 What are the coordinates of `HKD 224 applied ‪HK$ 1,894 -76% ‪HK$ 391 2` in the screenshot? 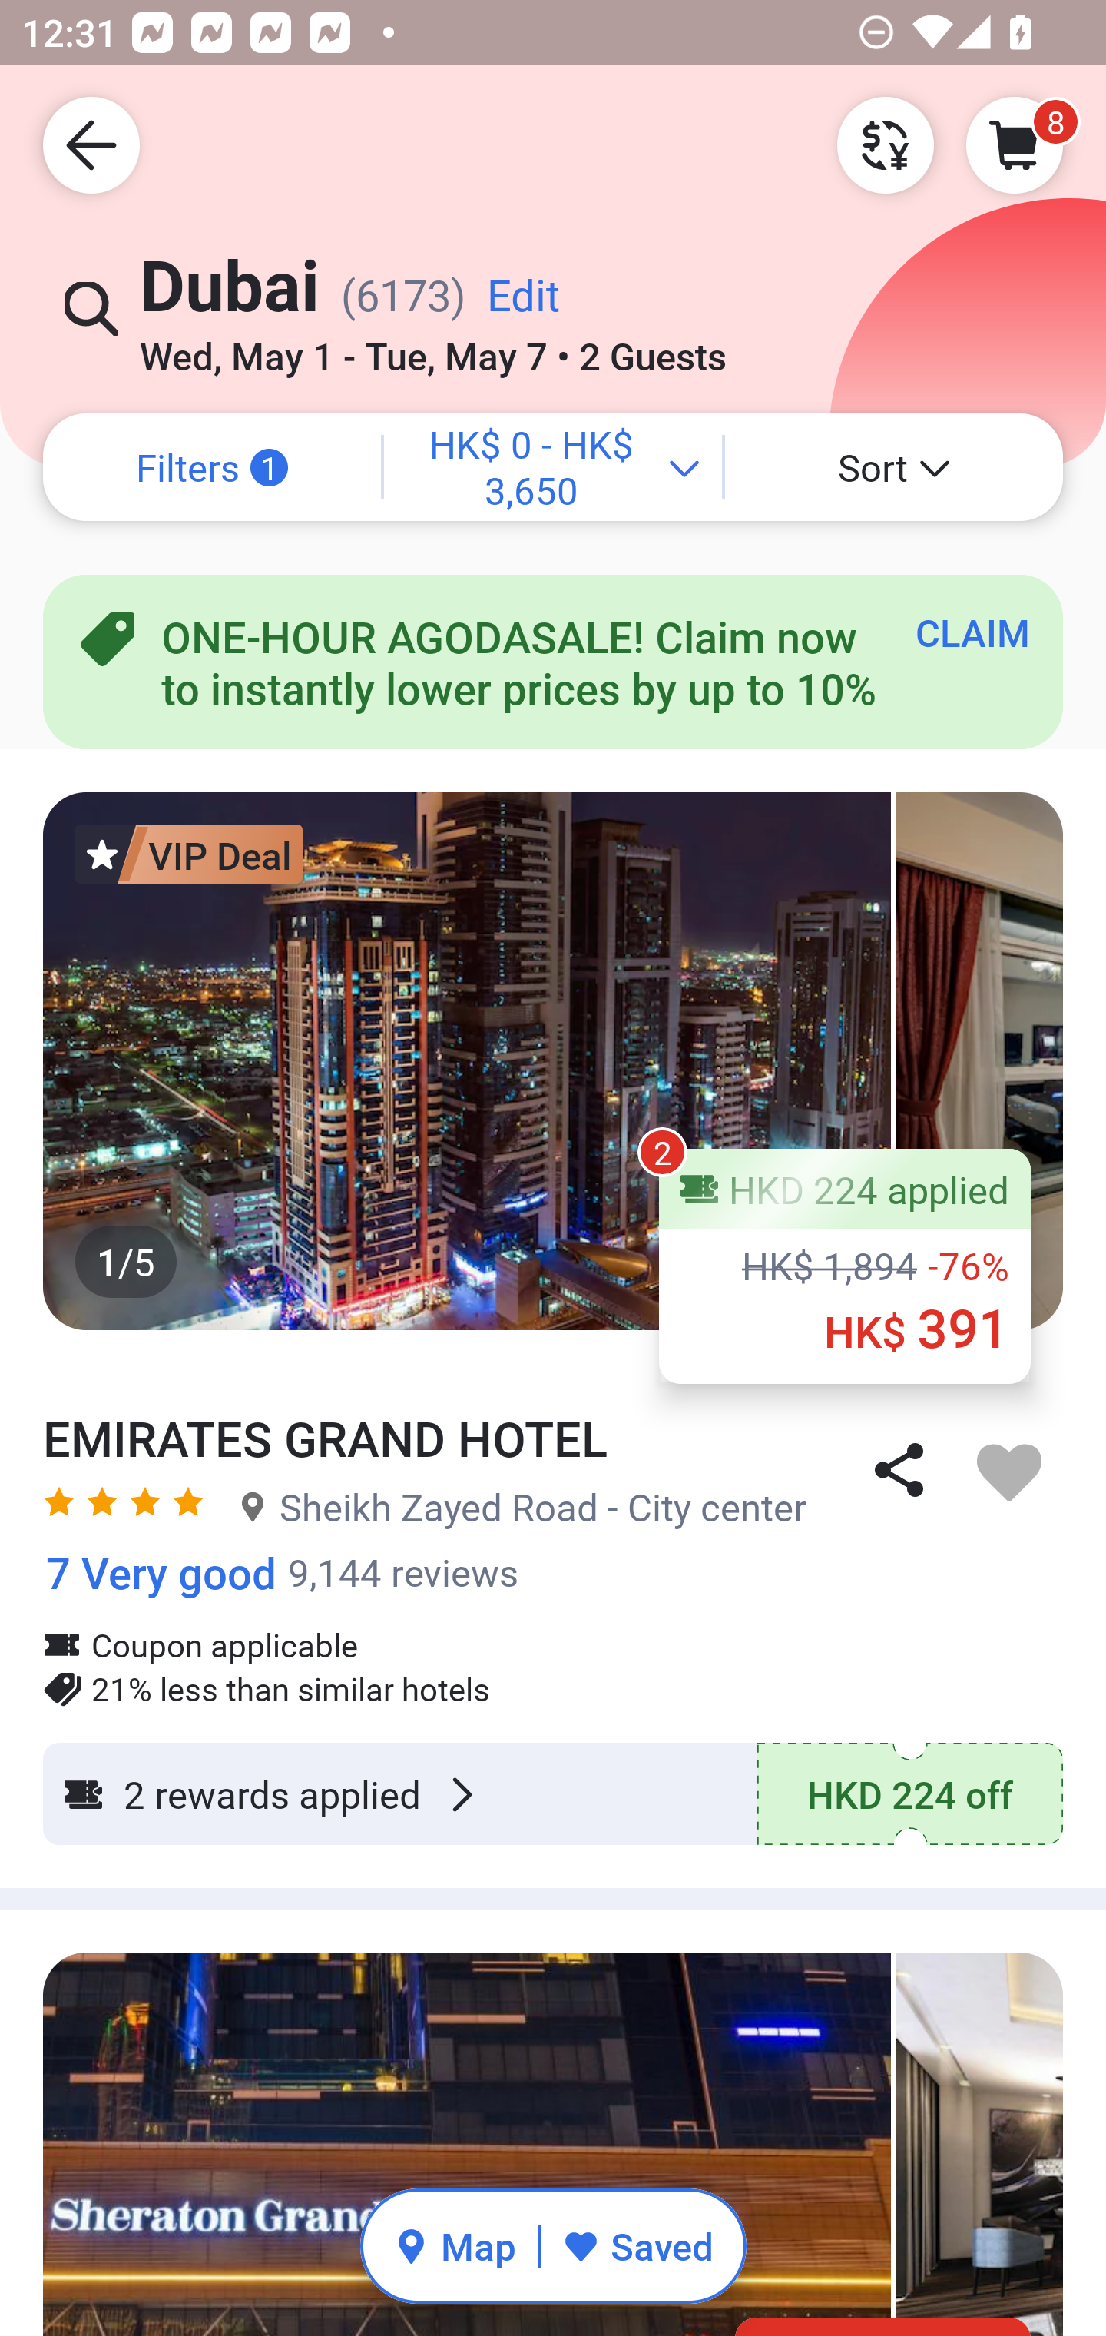 It's located at (845, 1266).